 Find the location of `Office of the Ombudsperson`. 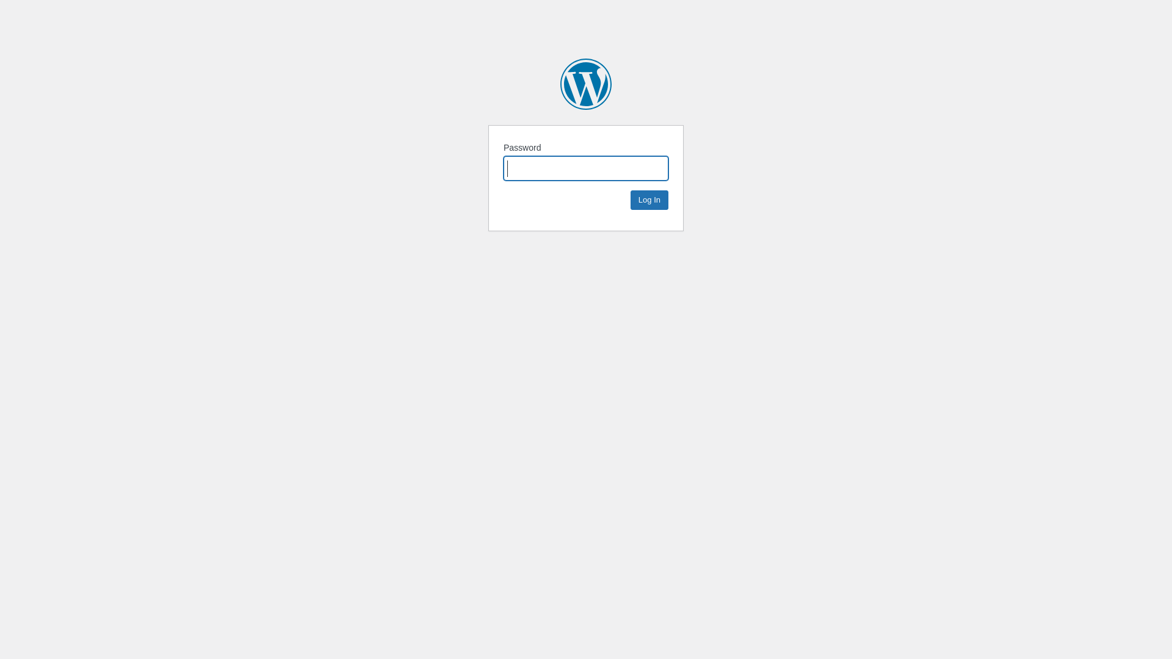

Office of the Ombudsperson is located at coordinates (586, 84).